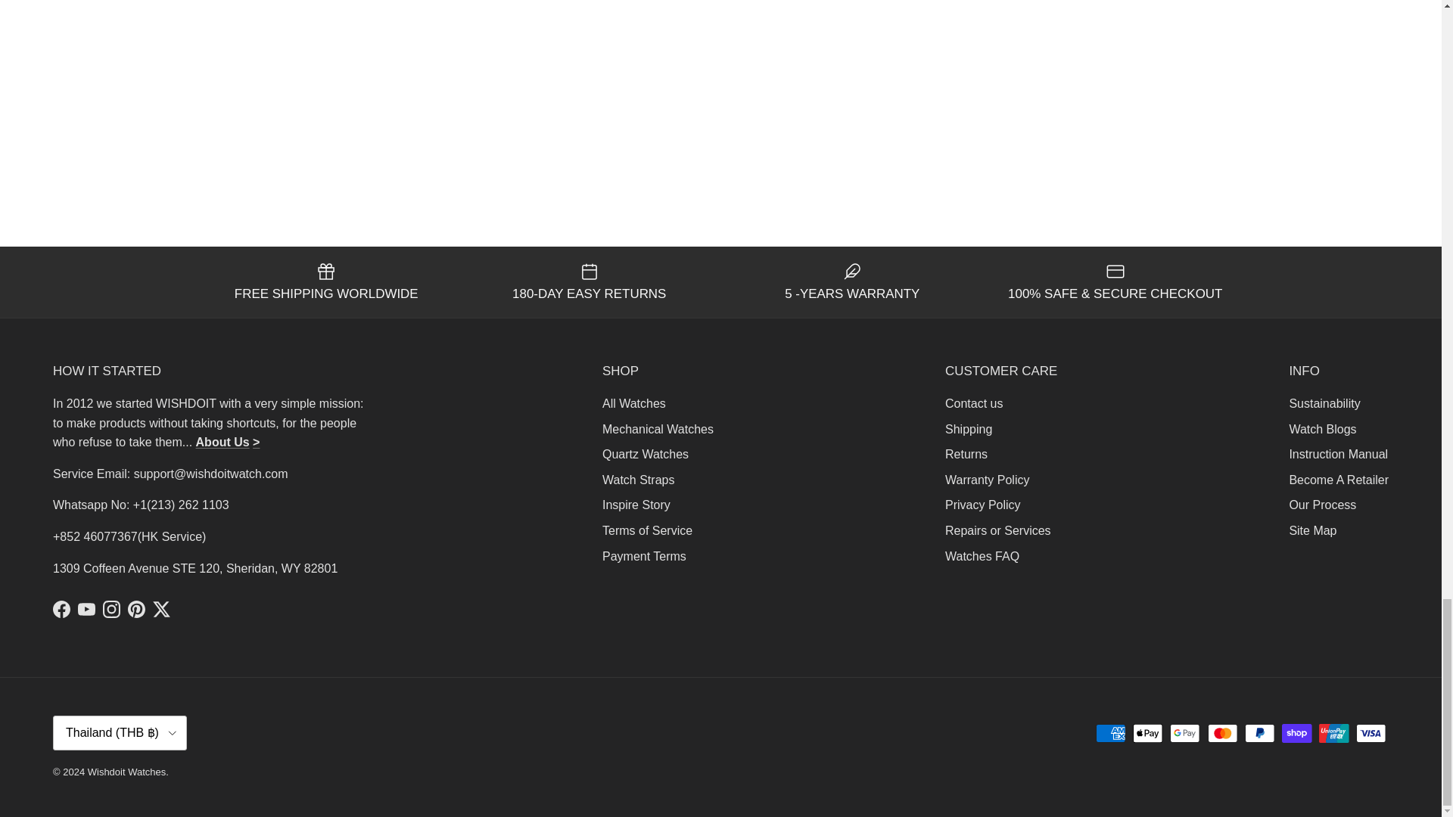 The width and height of the screenshot is (1453, 817). I want to click on Apple Pay, so click(1147, 732).